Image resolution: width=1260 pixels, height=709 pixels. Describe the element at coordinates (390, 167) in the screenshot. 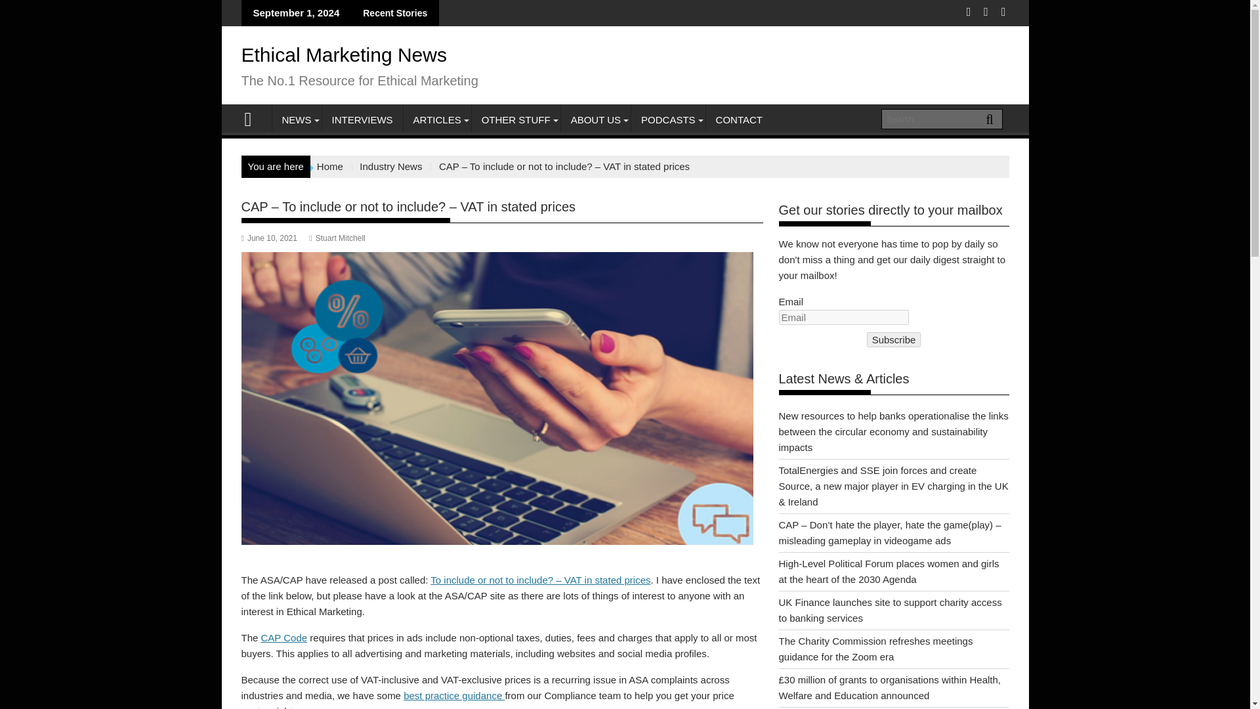

I see `Industry News` at that location.